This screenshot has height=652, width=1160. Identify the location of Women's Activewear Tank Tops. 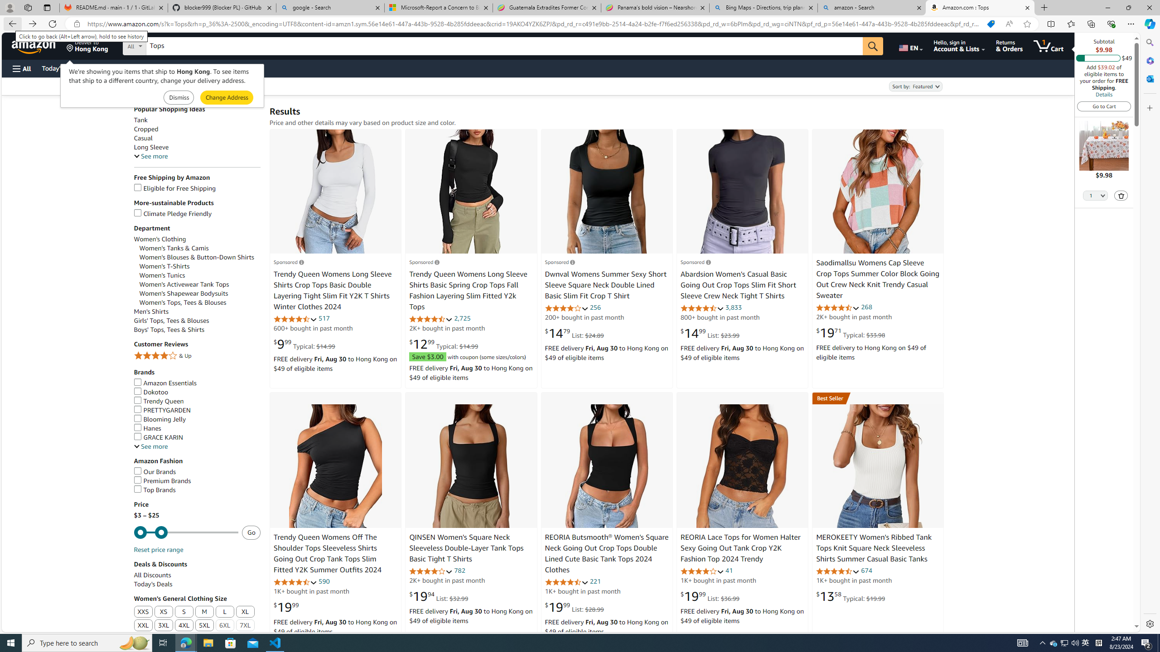
(200, 284).